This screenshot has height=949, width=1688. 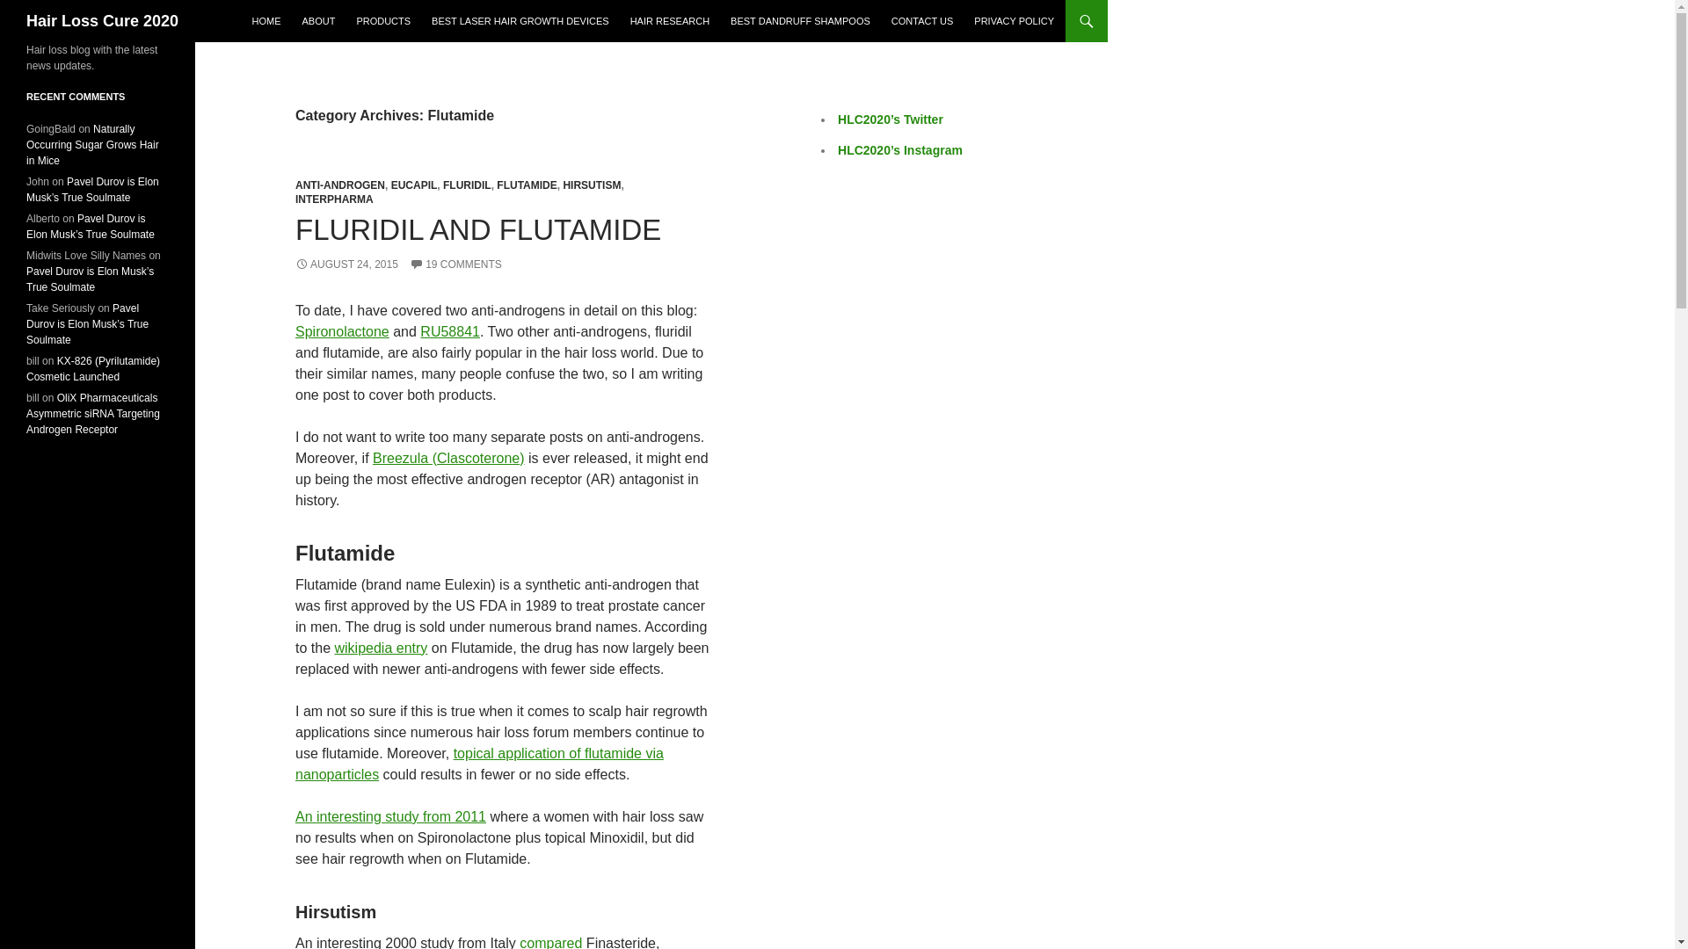 I want to click on PRIVACY POLICY, so click(x=1015, y=21).